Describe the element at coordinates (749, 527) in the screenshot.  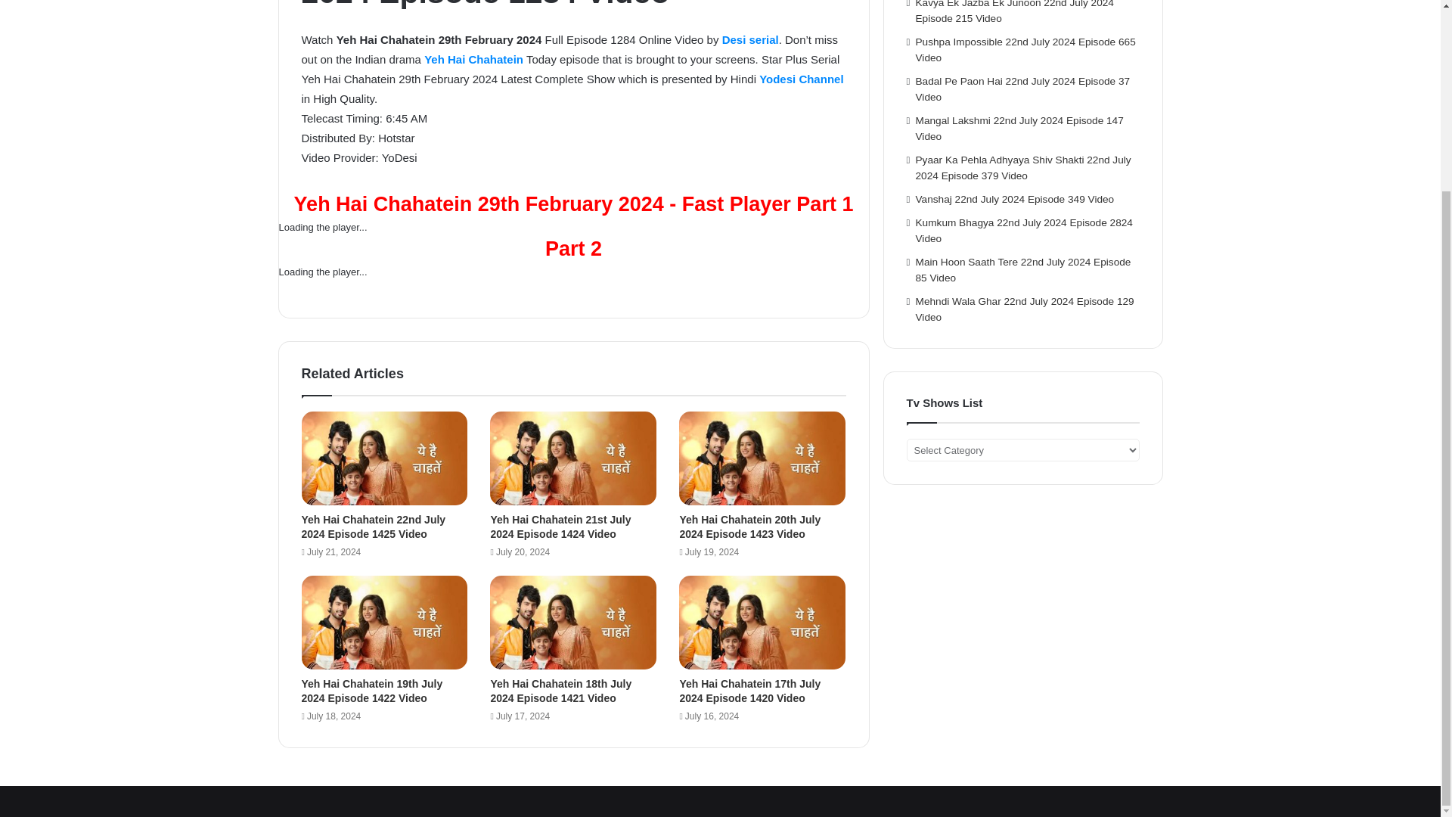
I see `Yeh Hai Chahatein 20th July 2024 Episode 1423 Video` at that location.